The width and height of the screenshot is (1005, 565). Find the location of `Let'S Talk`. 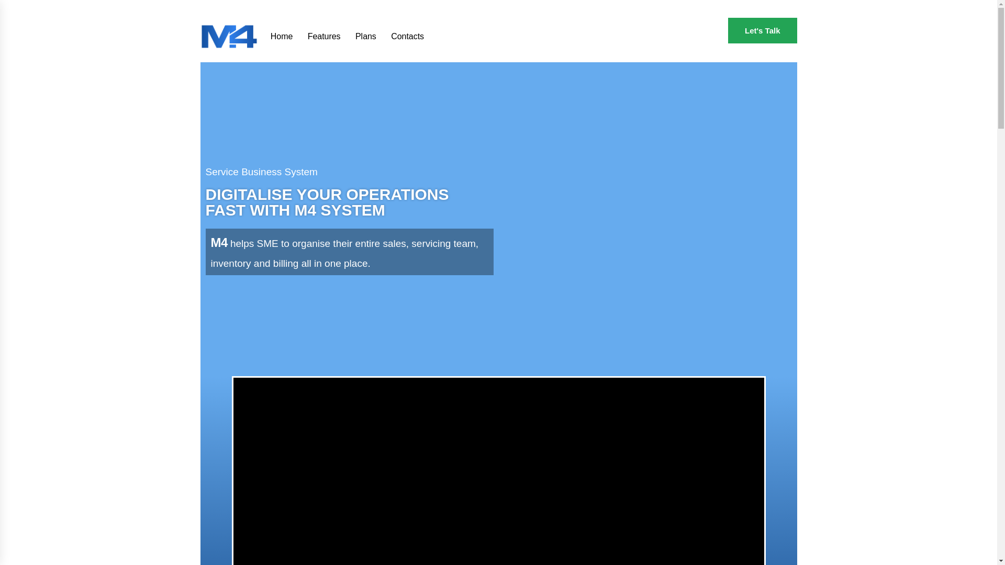

Let'S Talk is located at coordinates (762, 30).